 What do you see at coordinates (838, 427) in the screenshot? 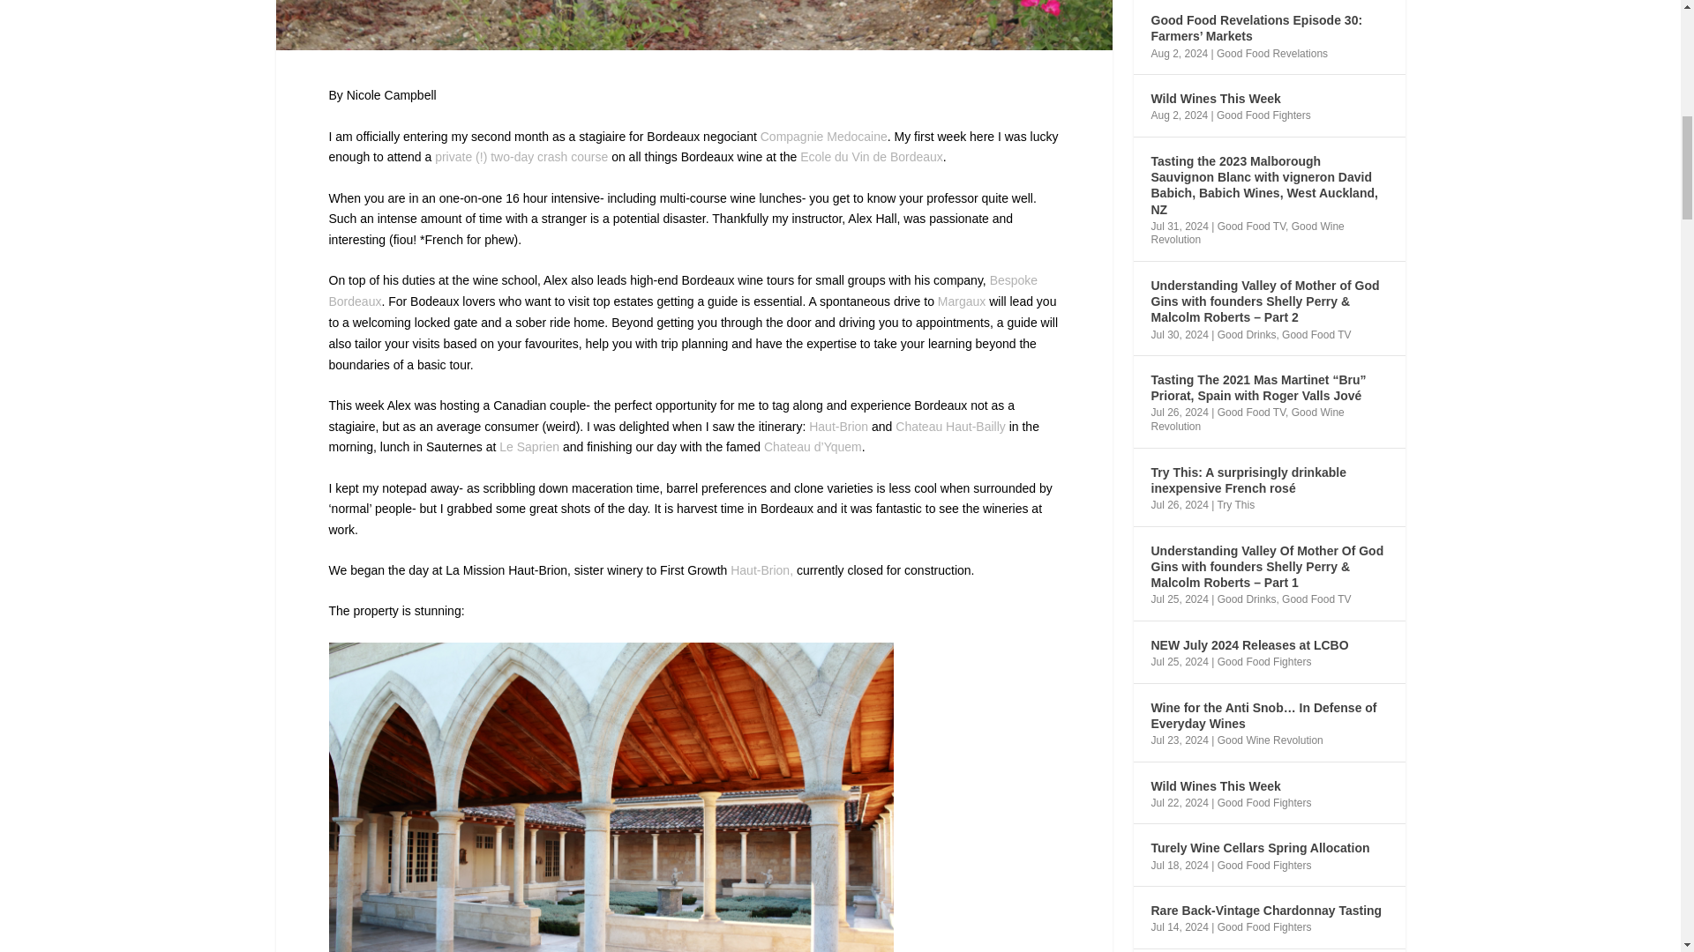
I see `Haut-Brion` at bounding box center [838, 427].